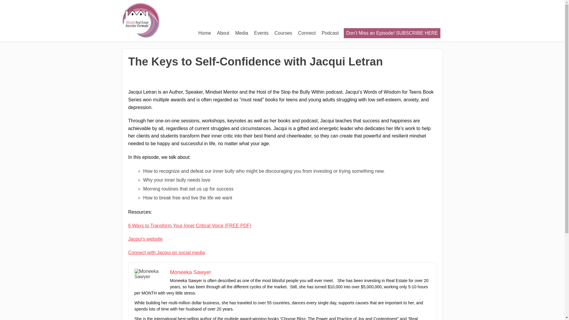 The width and height of the screenshot is (569, 320). What do you see at coordinates (283, 33) in the screenshot?
I see `Courses` at bounding box center [283, 33].